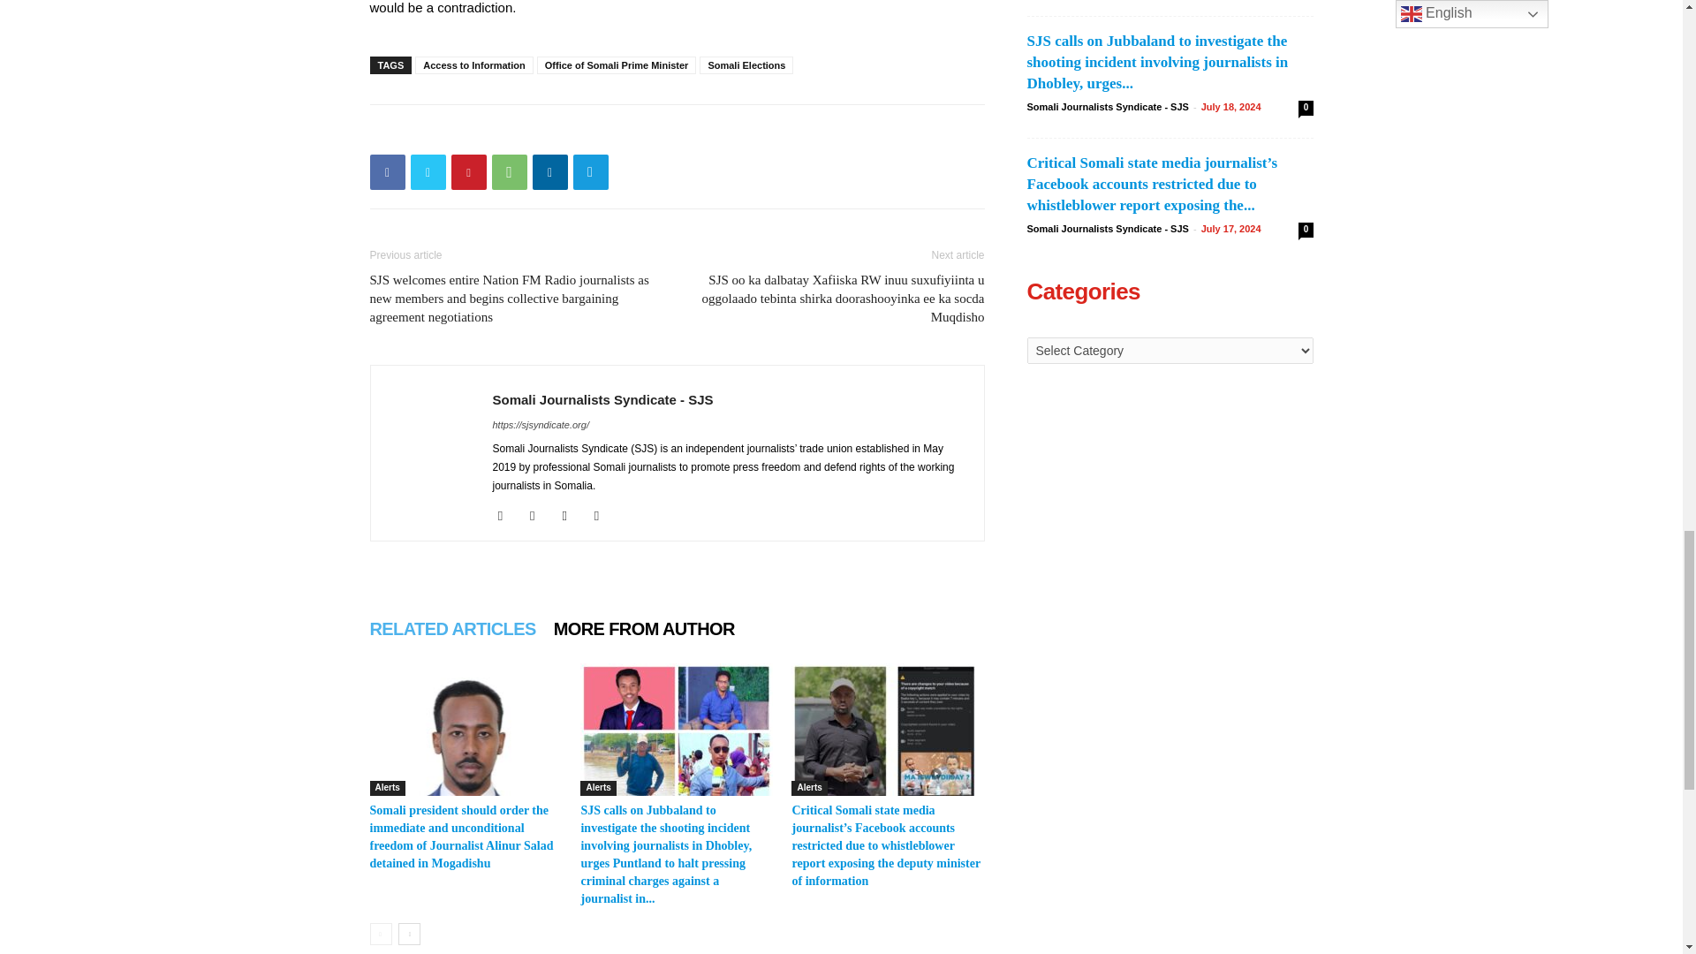  What do you see at coordinates (428, 171) in the screenshot?
I see `Twitter` at bounding box center [428, 171].